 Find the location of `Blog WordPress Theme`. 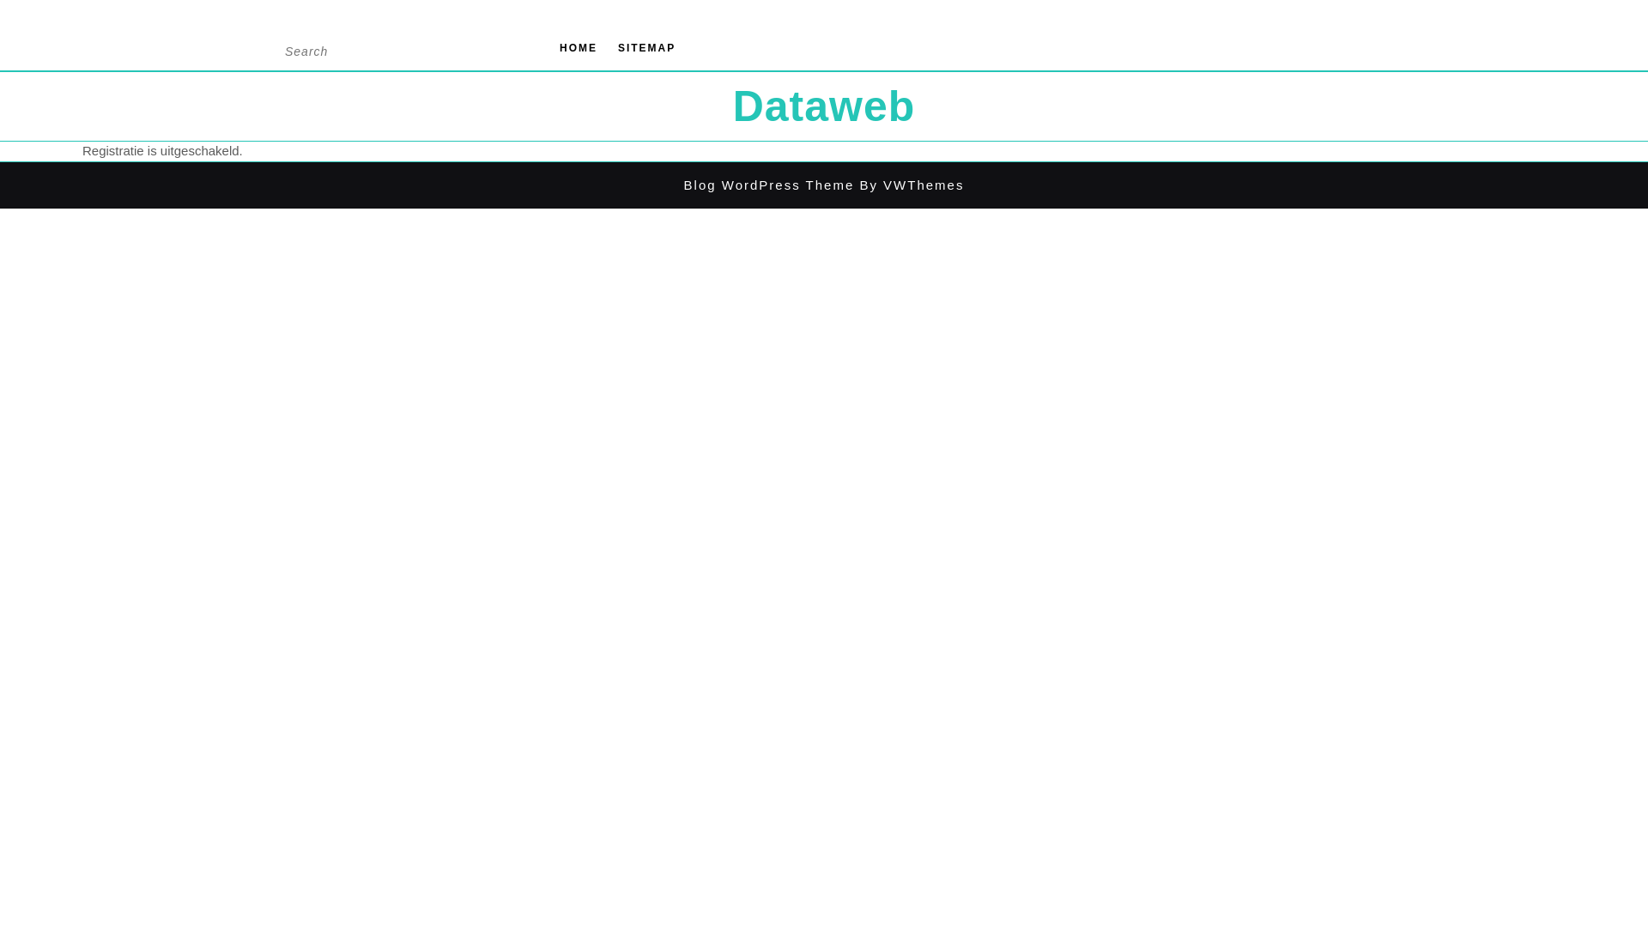

Blog WordPress Theme is located at coordinates (769, 184).